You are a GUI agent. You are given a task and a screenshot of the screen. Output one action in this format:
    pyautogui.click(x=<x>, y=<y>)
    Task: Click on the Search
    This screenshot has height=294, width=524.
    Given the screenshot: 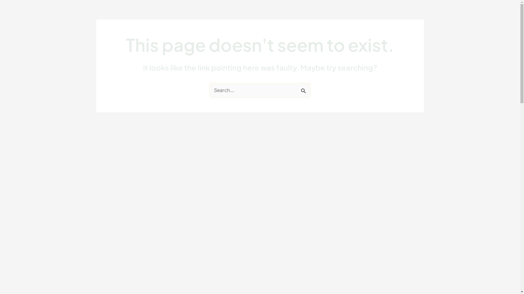 What is the action you would take?
    pyautogui.click(x=304, y=89)
    